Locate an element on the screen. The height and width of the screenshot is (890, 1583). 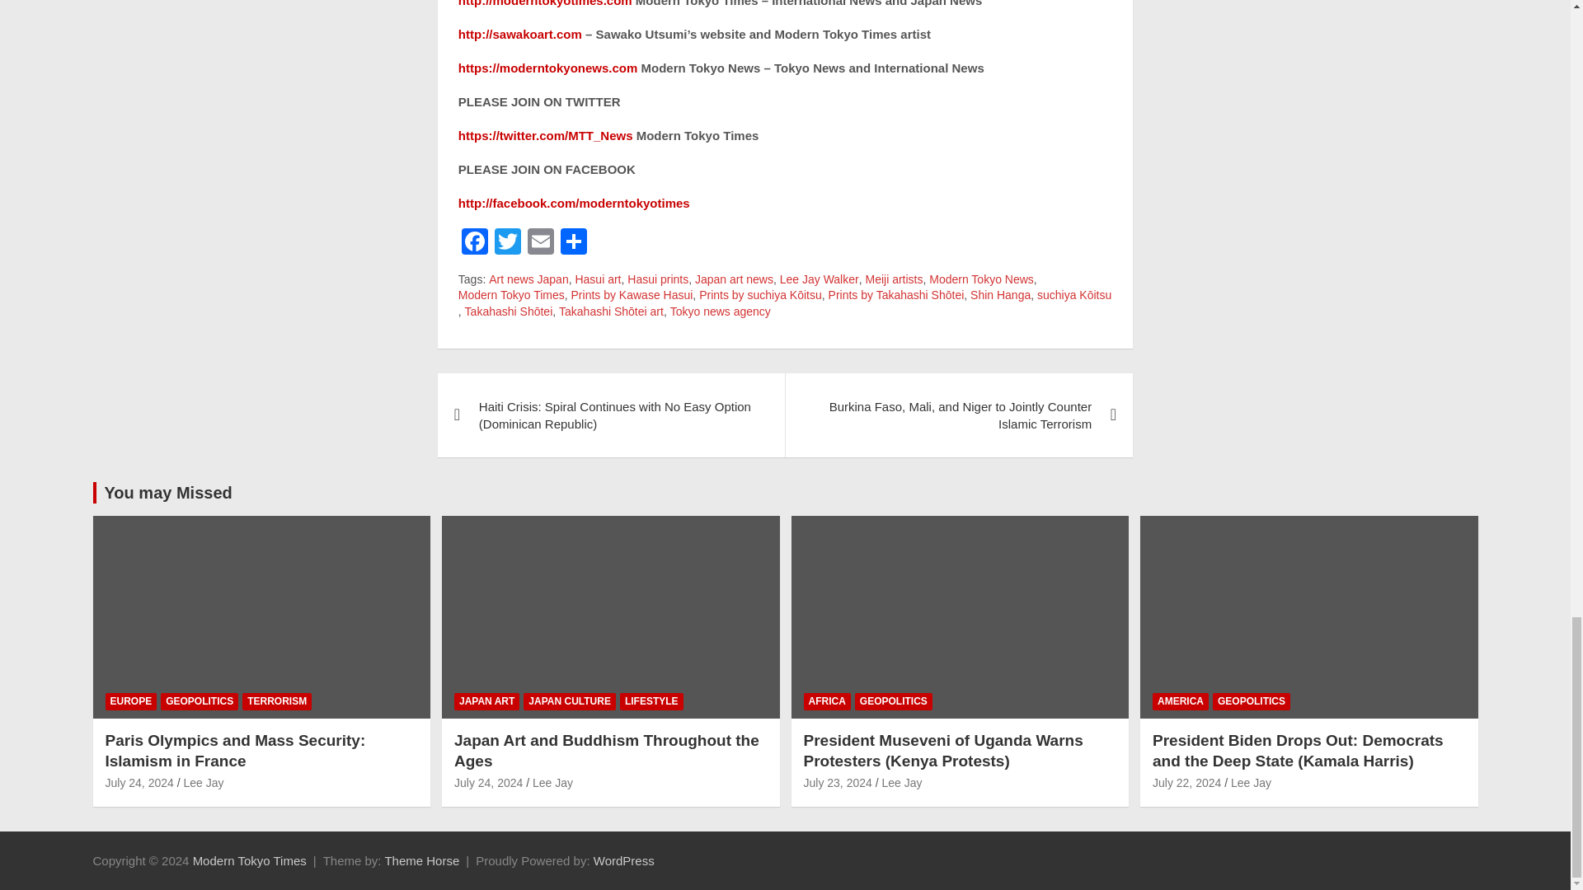
WordPress is located at coordinates (624, 860).